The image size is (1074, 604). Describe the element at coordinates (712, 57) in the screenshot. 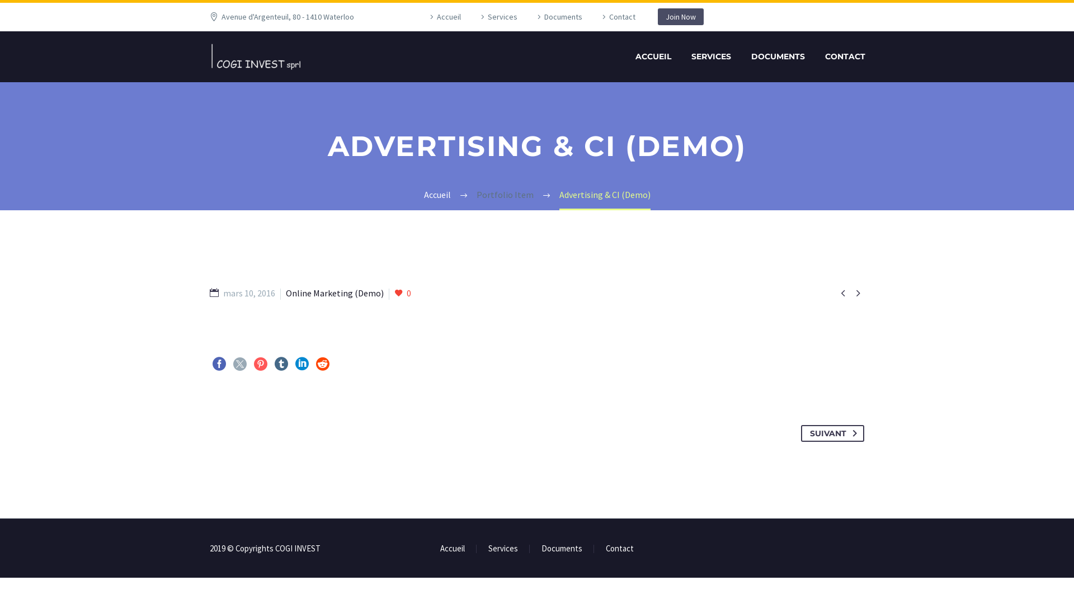

I see `SERVICES` at that location.